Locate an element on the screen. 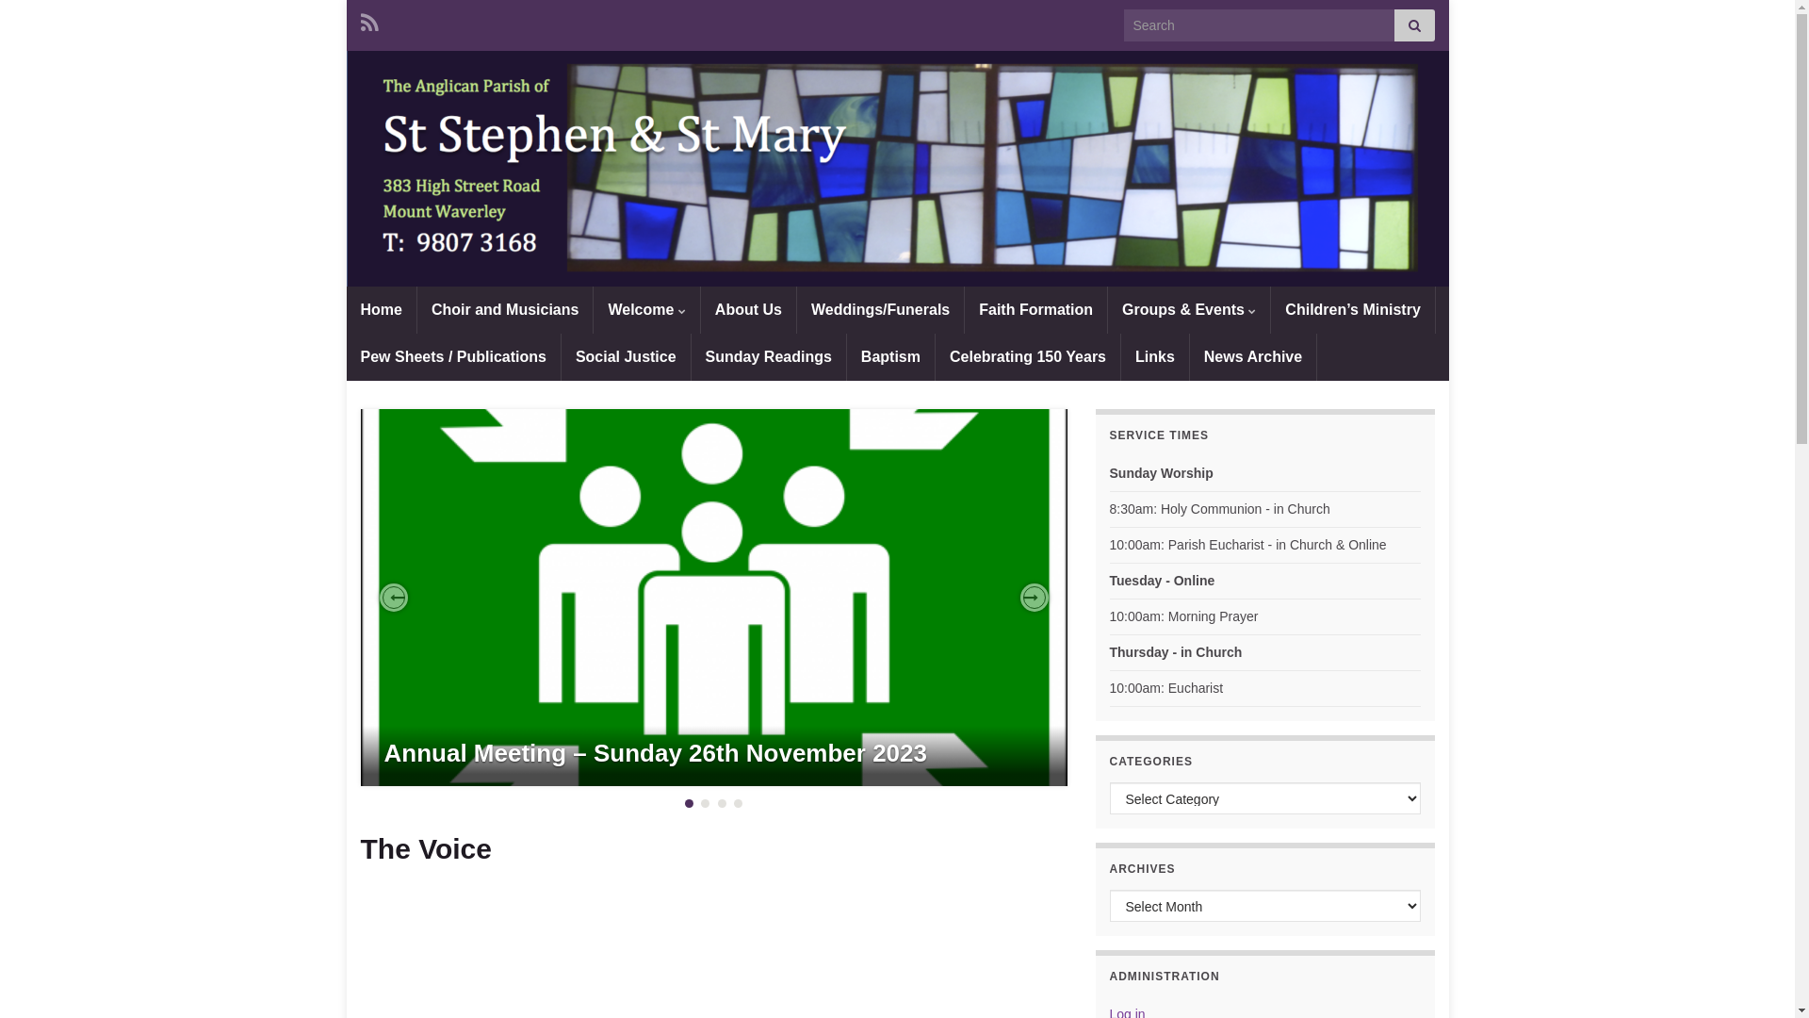 Image resolution: width=1809 pixels, height=1018 pixels. Weddings/Funerals is located at coordinates (880, 310).